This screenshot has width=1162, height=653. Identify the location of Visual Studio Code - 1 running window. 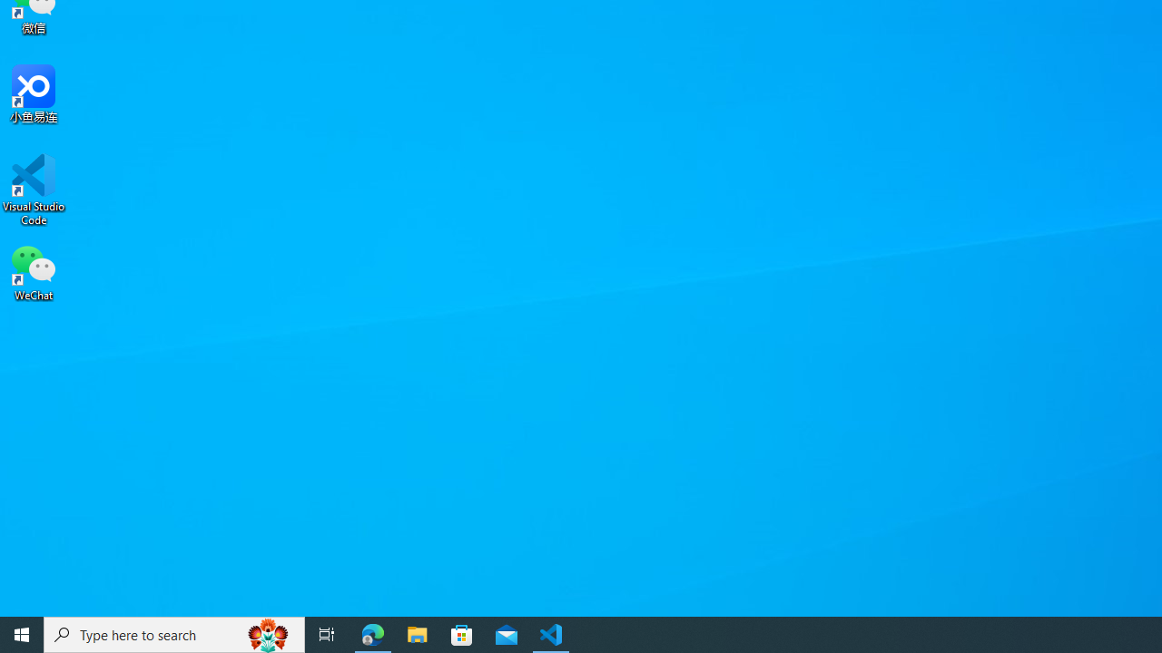
(551, 635).